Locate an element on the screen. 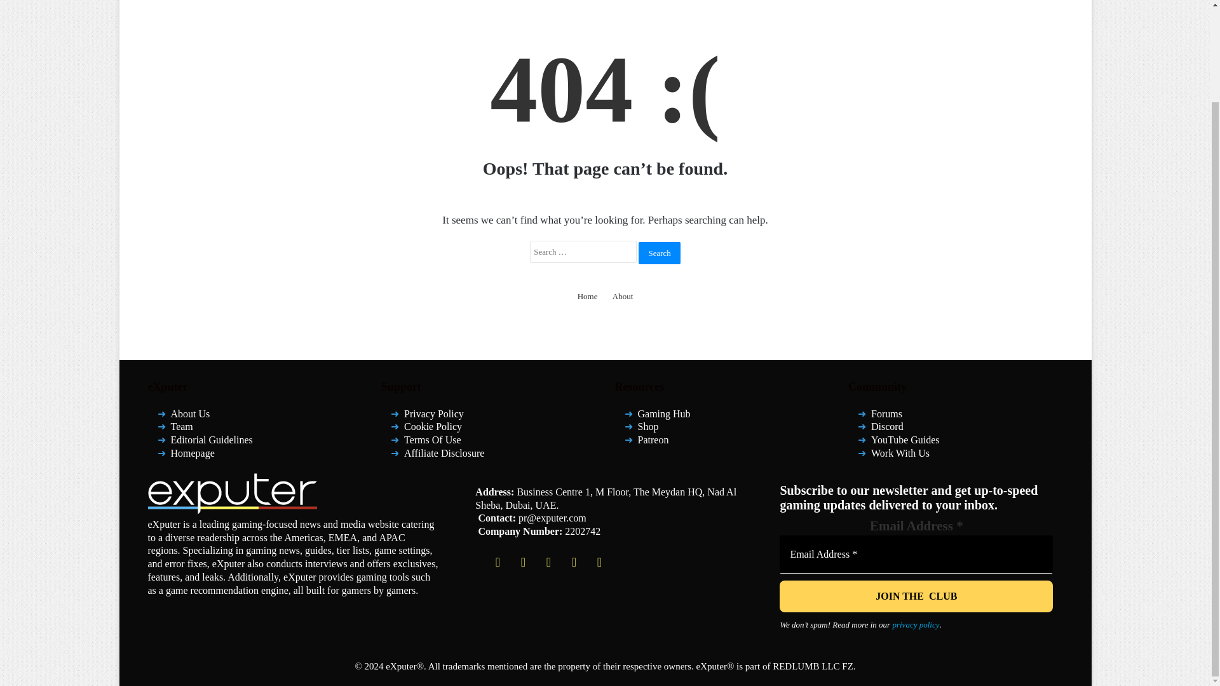 This screenshot has height=686, width=1220. Search is located at coordinates (658, 252).